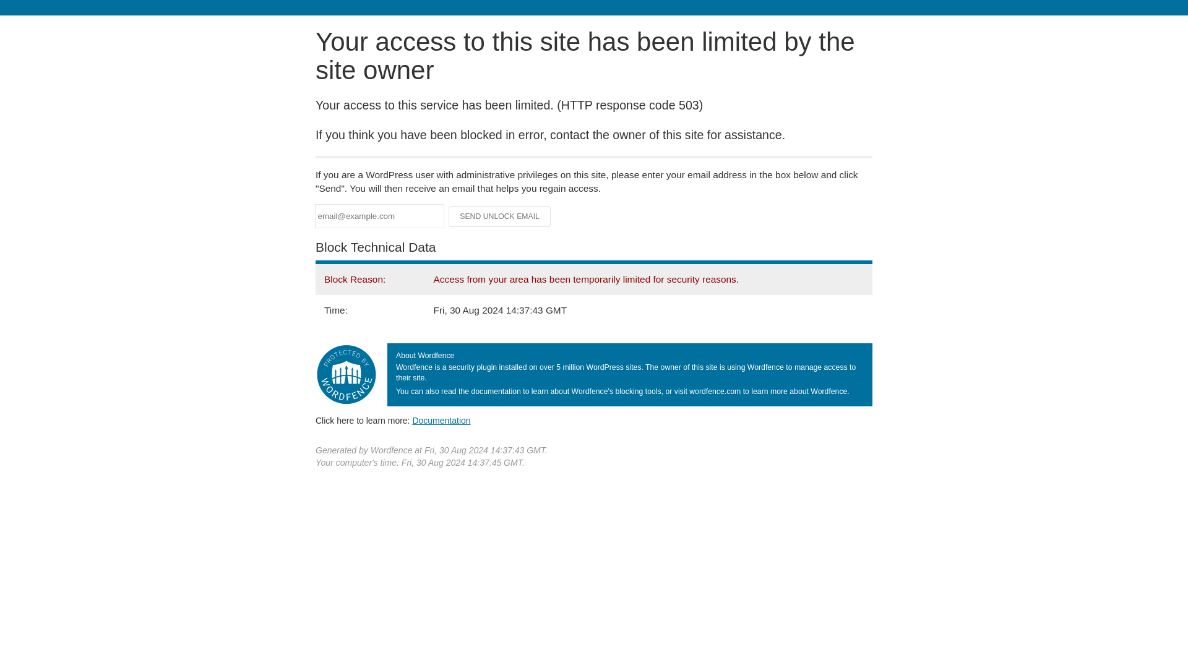  Describe the element at coordinates (441, 420) in the screenshot. I see `Documentation` at that location.